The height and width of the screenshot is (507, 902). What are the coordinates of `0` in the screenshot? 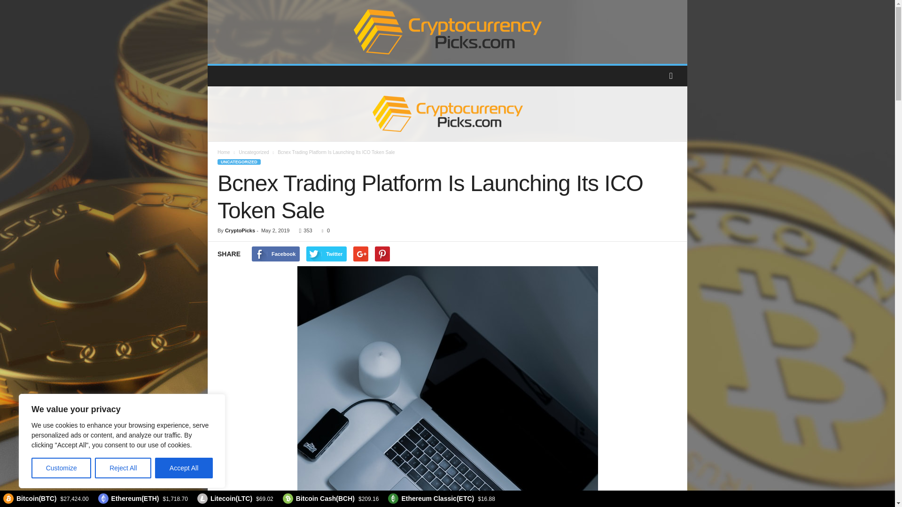 It's located at (324, 230).